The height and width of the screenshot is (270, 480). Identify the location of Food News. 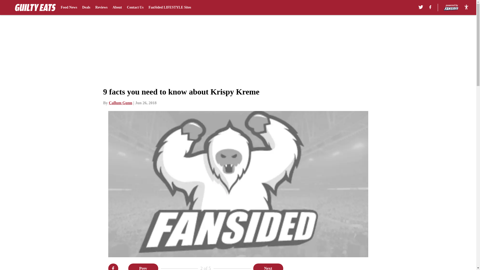
(69, 7).